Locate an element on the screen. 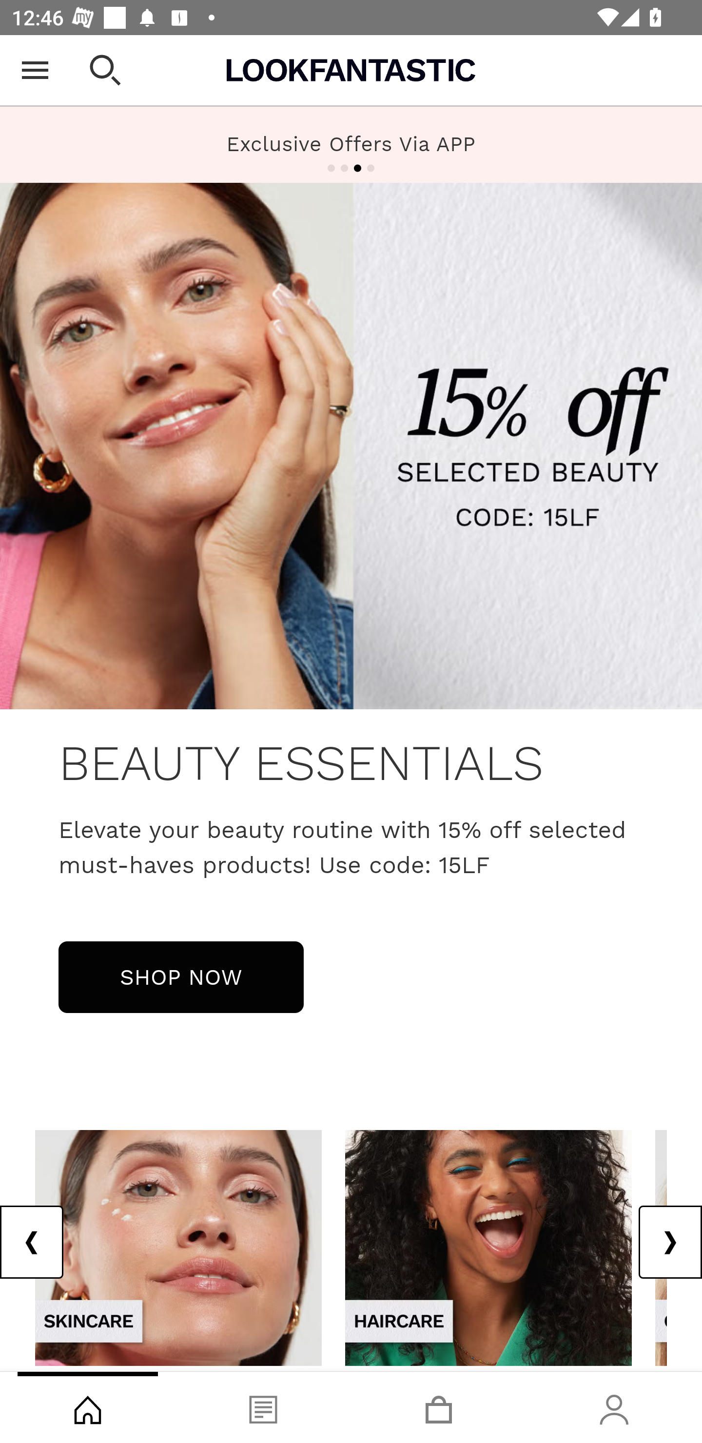 The height and width of the screenshot is (1443, 702). view-all is located at coordinates (488, 1247).